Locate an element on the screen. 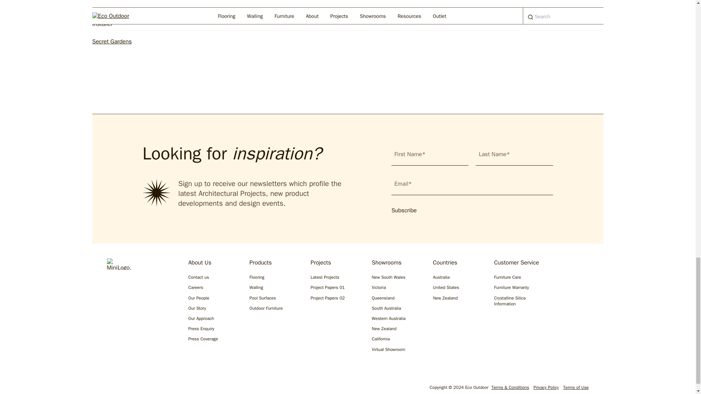  LinkedIn is located at coordinates (158, 389).